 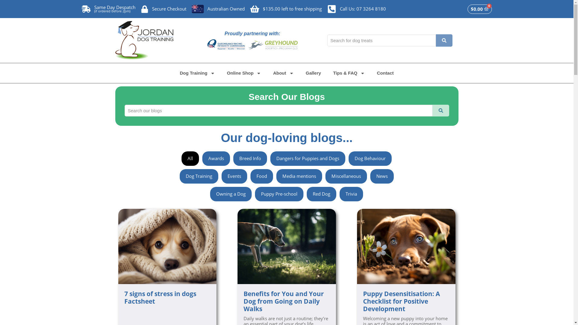 What do you see at coordinates (199, 176) in the screenshot?
I see `Dog Training` at bounding box center [199, 176].